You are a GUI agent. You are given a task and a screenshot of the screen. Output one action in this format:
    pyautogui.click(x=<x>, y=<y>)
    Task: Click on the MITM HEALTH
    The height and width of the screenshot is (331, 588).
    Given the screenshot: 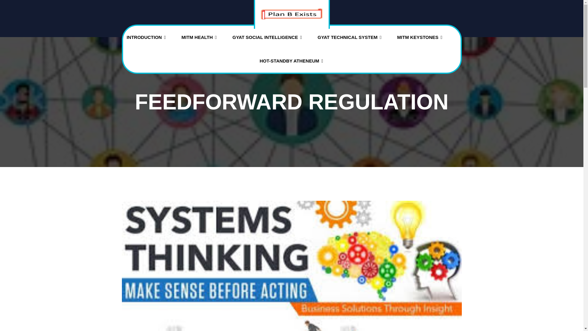 What is the action you would take?
    pyautogui.click(x=200, y=37)
    